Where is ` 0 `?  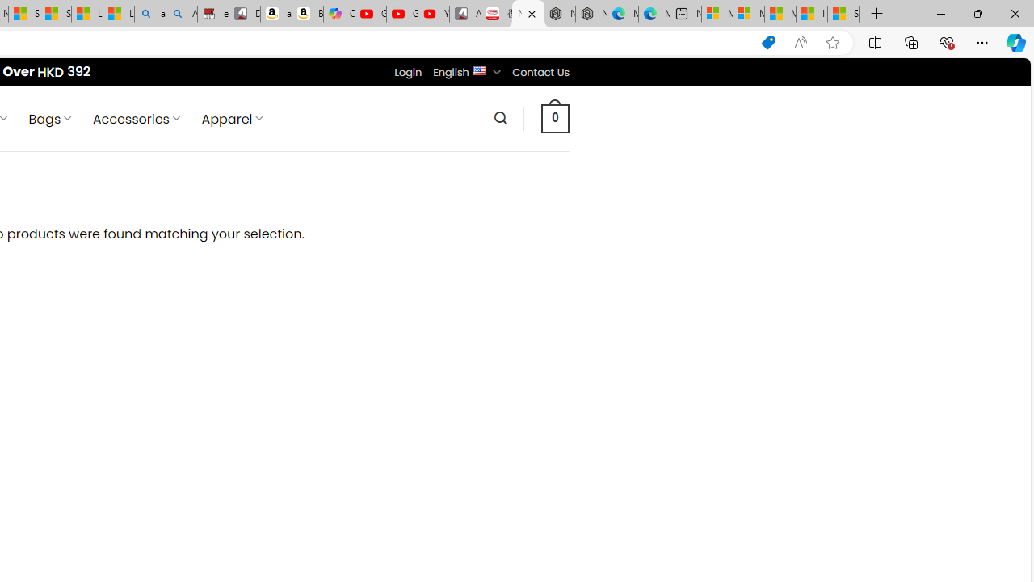  0  is located at coordinates (556, 118).